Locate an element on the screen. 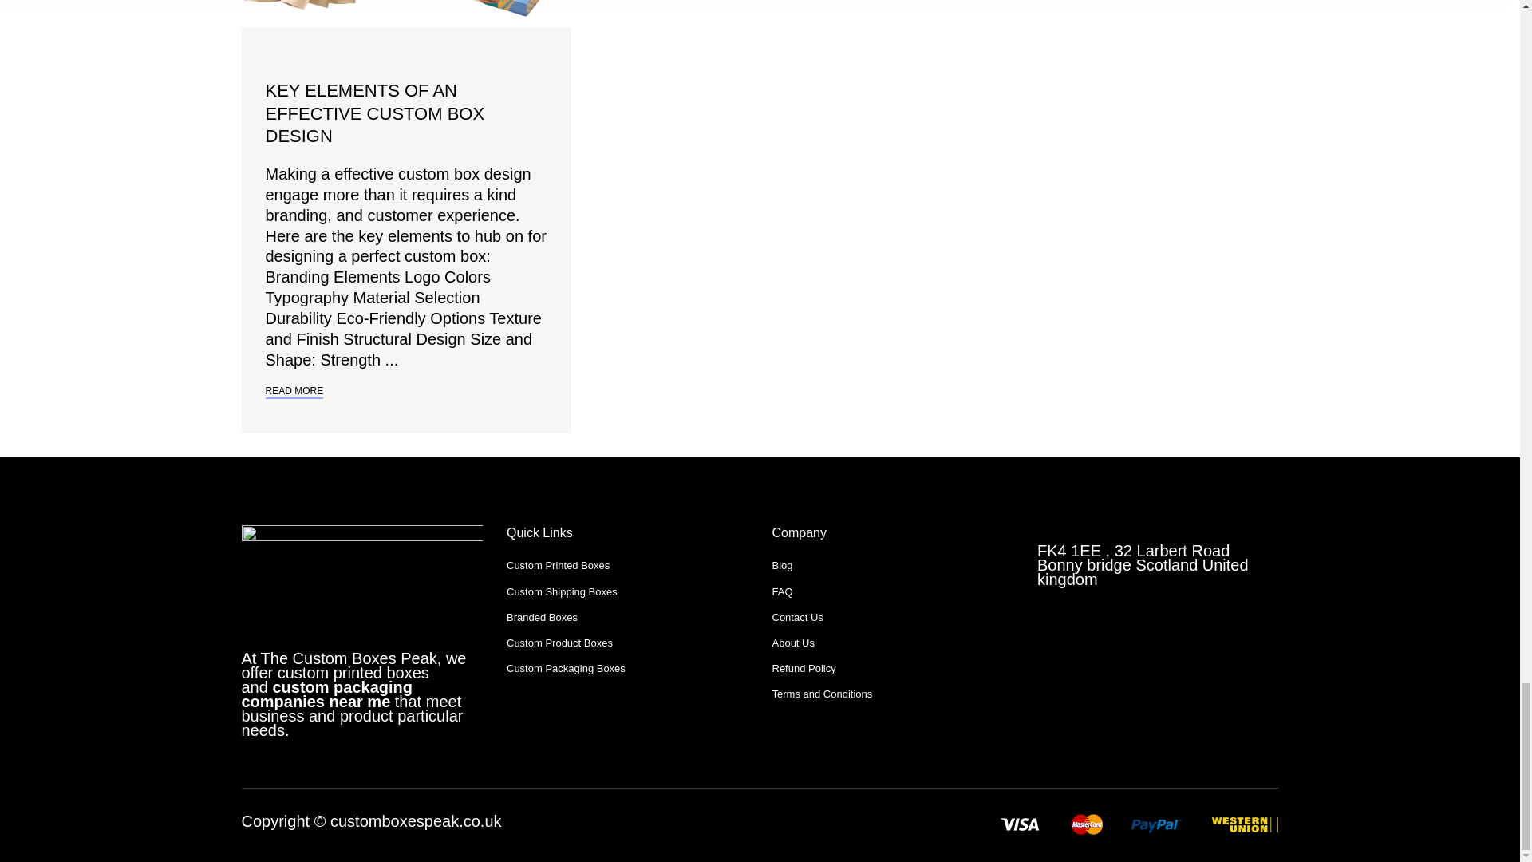 The image size is (1532, 862). Key Elements of an Effective Custom Box Design is located at coordinates (405, 13).